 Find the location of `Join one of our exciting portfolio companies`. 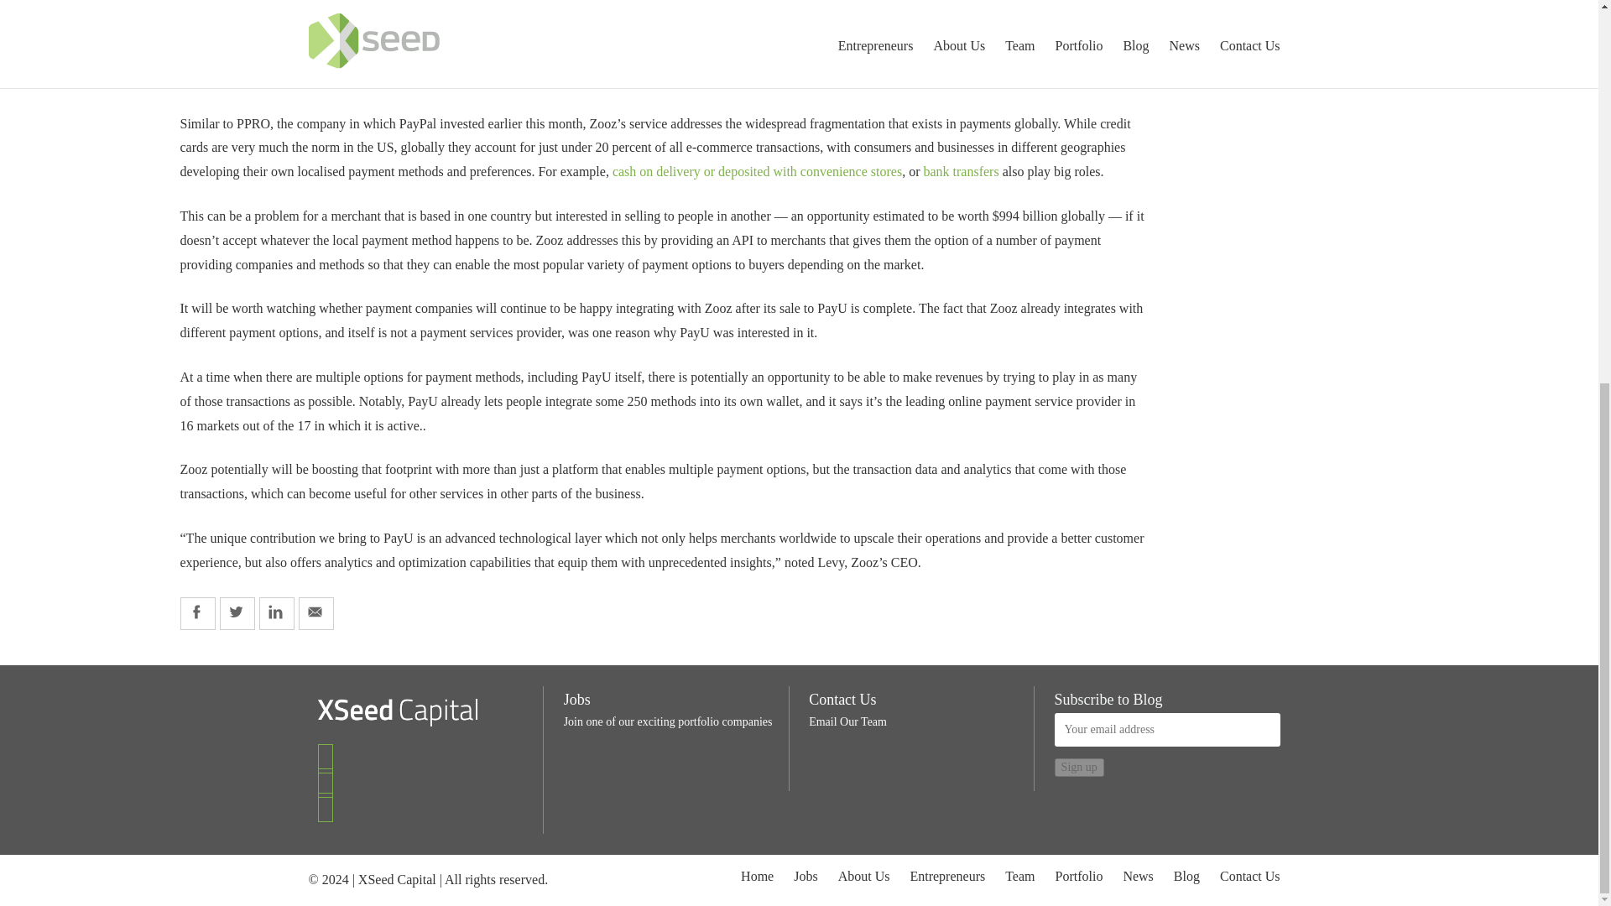

Join one of our exciting portfolio companies is located at coordinates (668, 721).